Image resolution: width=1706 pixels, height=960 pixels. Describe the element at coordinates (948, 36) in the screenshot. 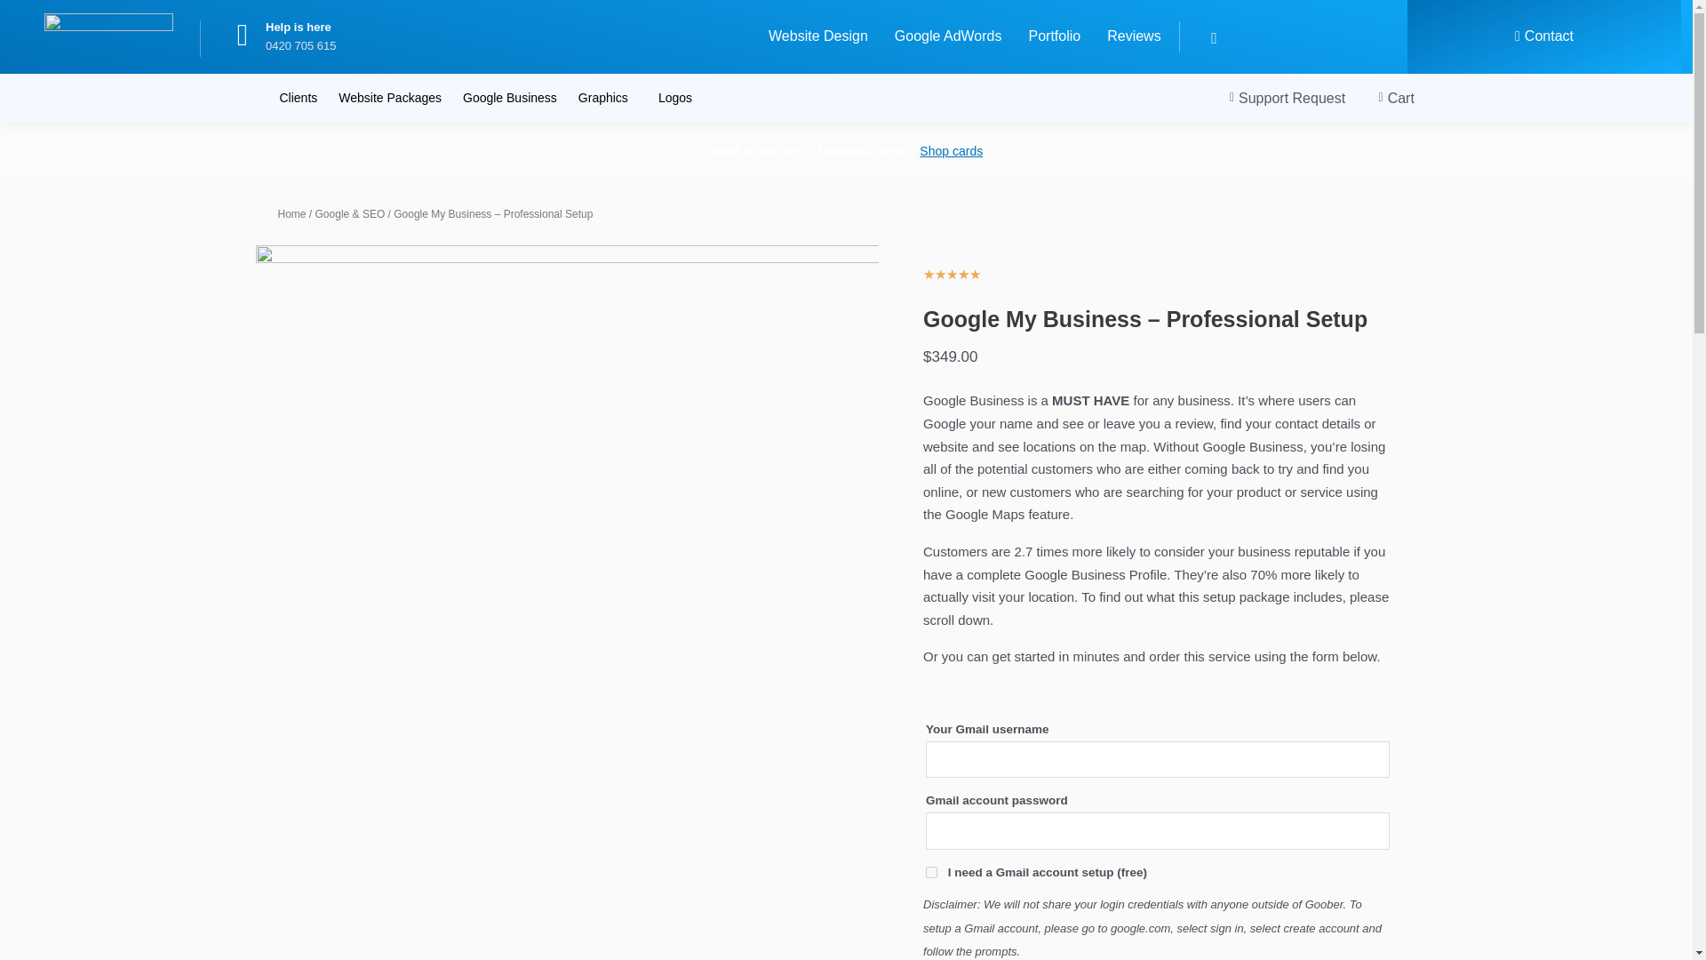

I see `Google AdWords` at that location.